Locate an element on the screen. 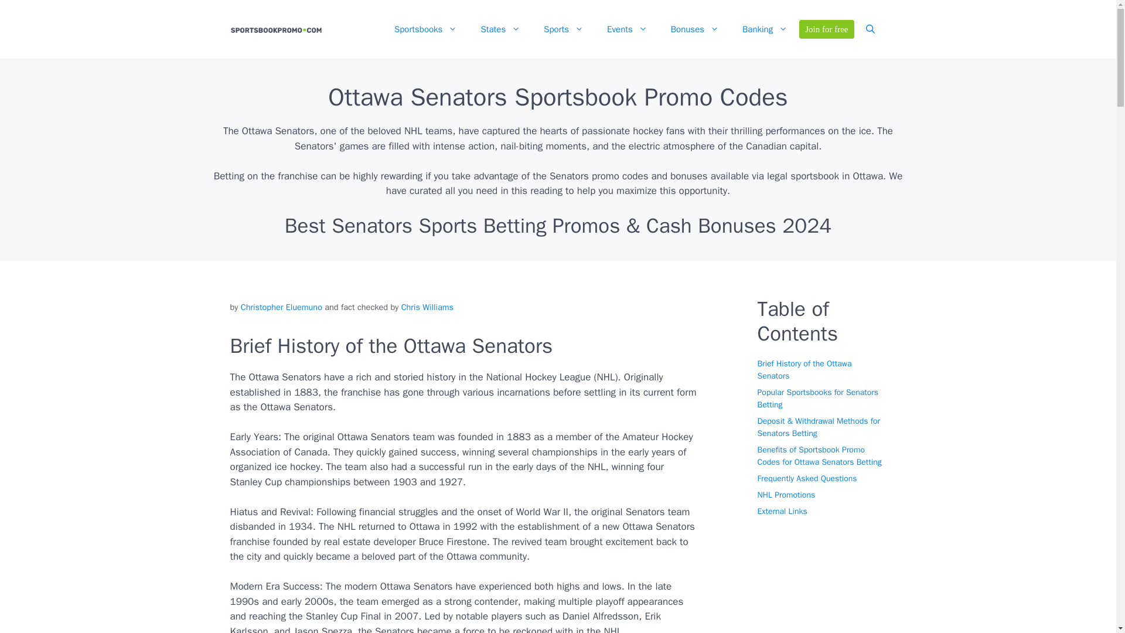 This screenshot has height=633, width=1125. View all posts by Chris Williams is located at coordinates (427, 307).